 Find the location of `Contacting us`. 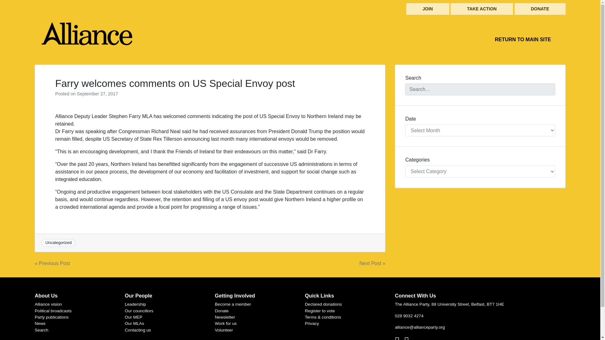

Contacting us is located at coordinates (137, 330).